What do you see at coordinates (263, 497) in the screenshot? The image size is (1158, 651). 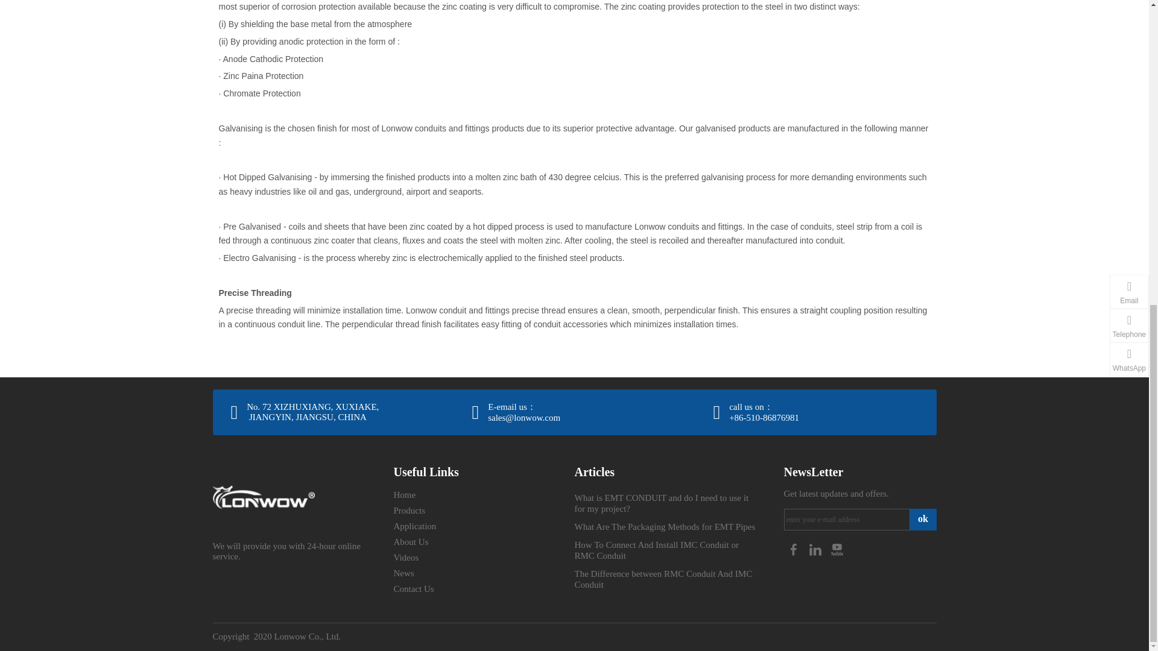 I see `350` at bounding box center [263, 497].